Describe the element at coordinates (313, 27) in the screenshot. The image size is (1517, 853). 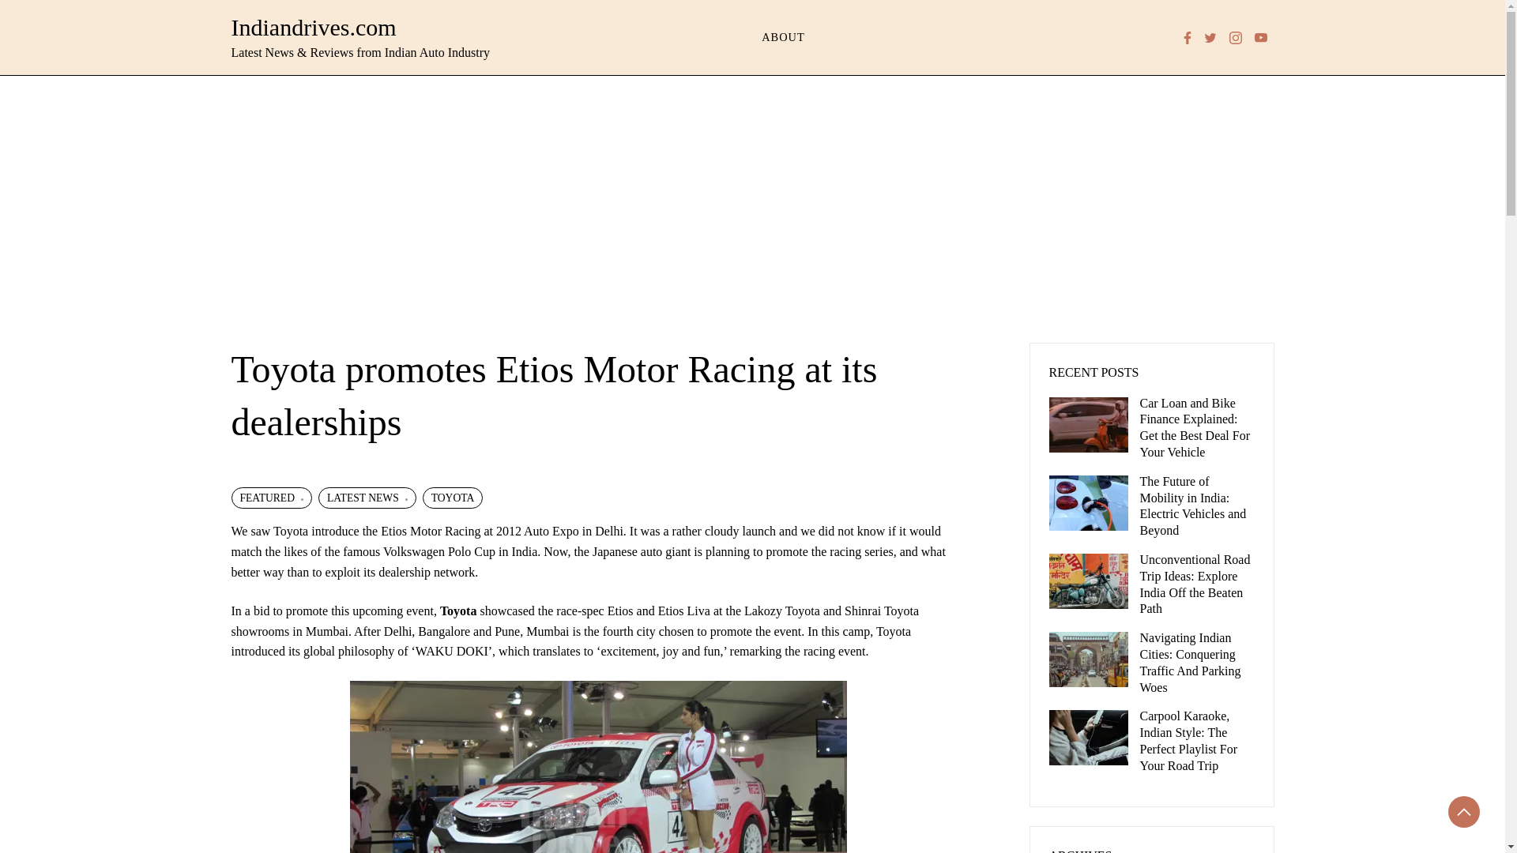
I see `Indiandrives.com` at that location.